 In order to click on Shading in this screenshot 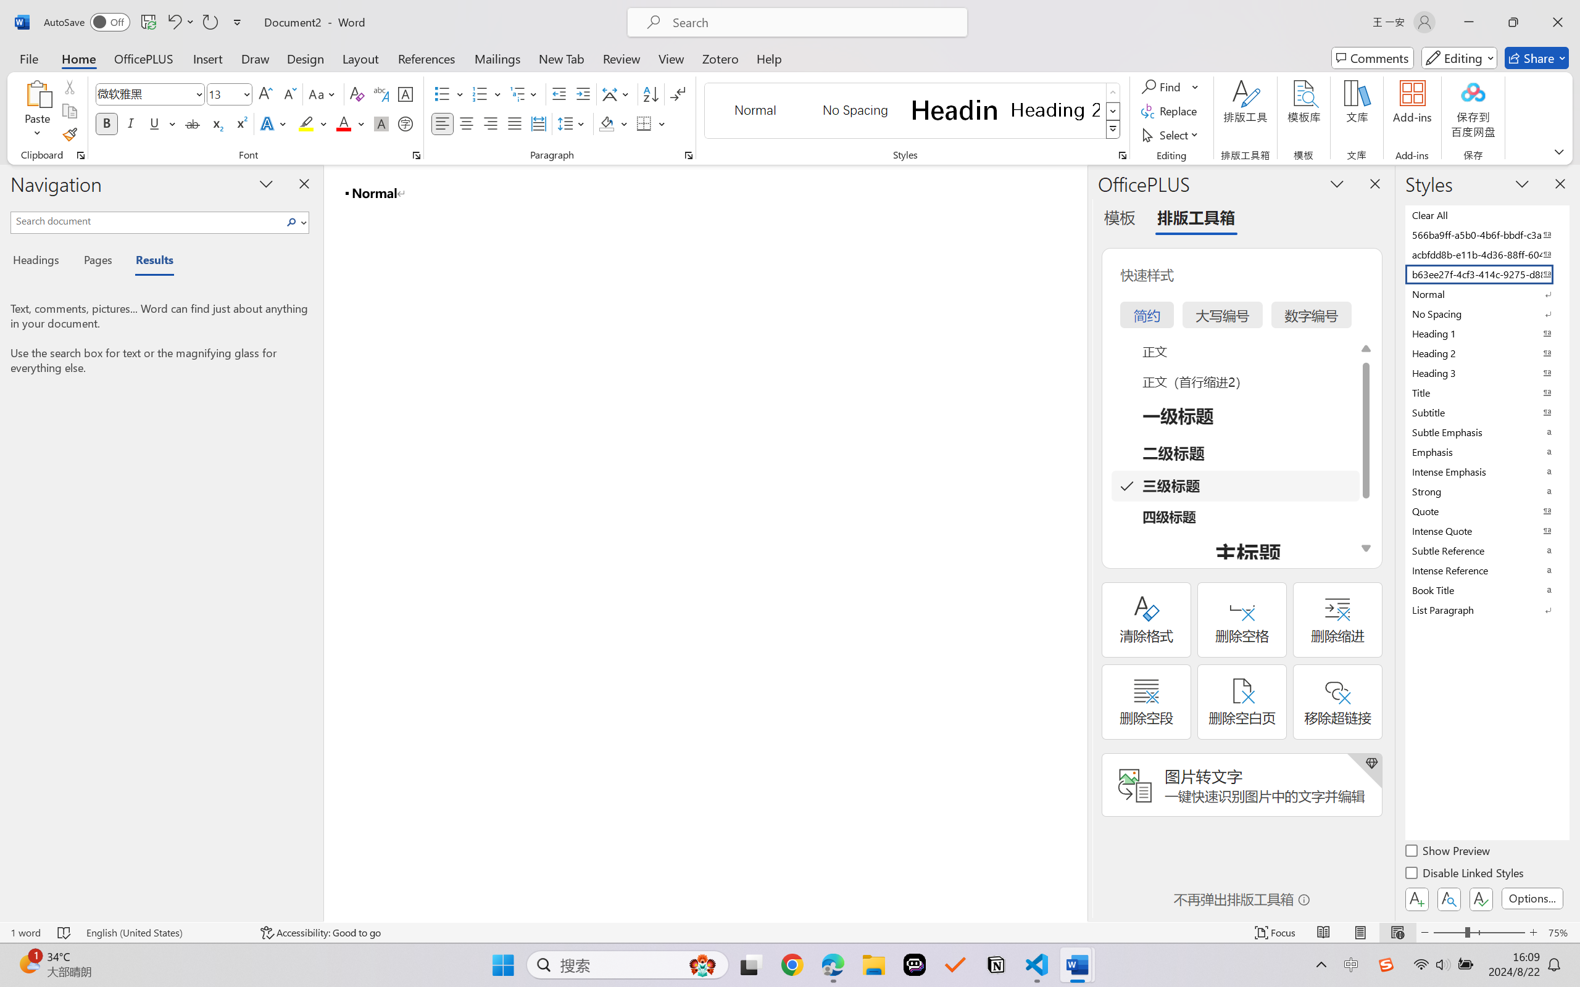, I will do `click(613, 123)`.